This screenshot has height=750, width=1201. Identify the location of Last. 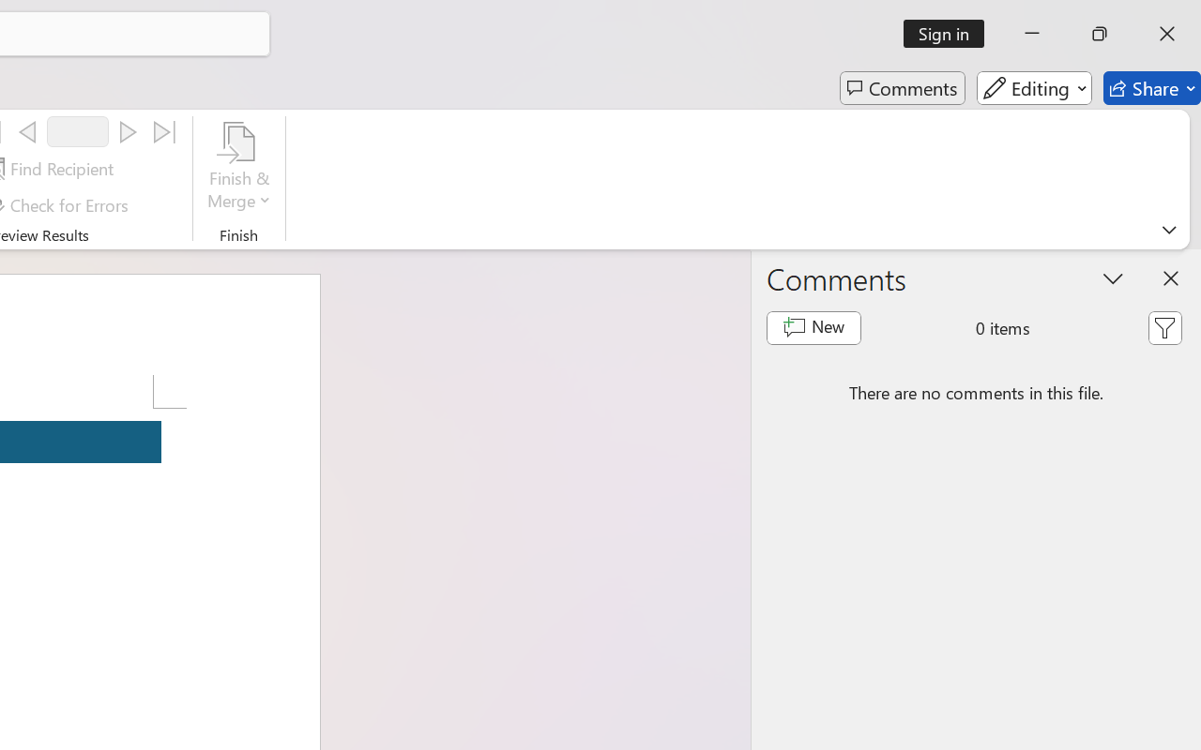
(165, 132).